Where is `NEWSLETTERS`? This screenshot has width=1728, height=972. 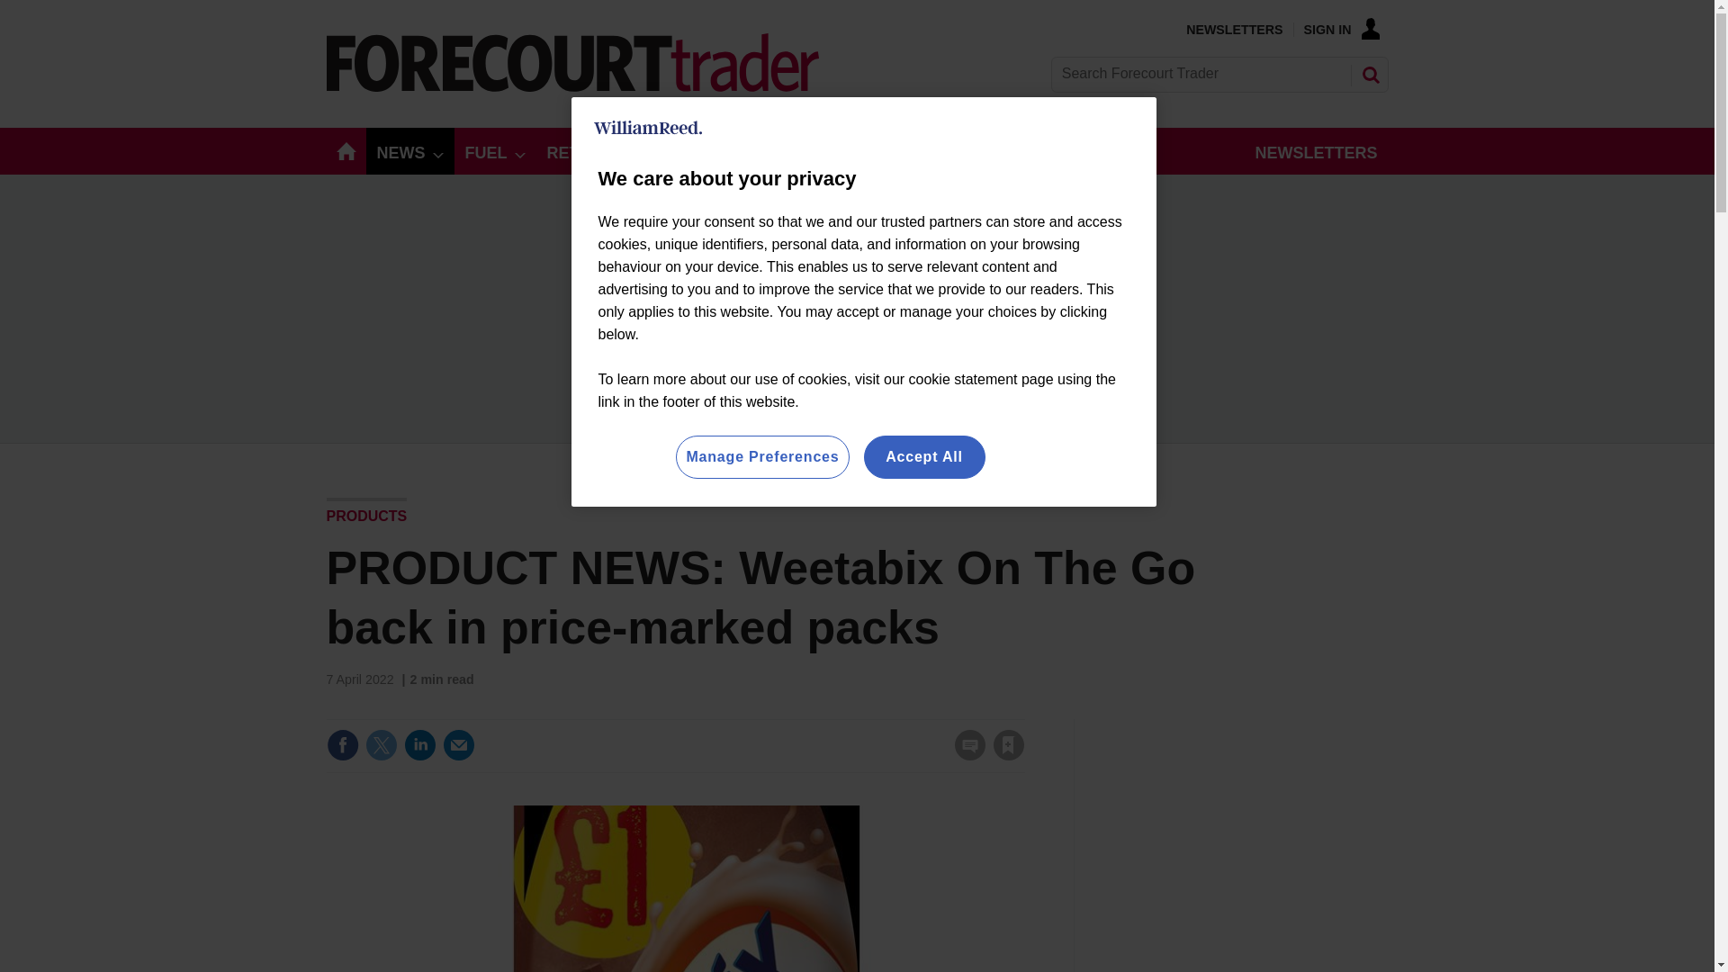 NEWSLETTERS is located at coordinates (1233, 29).